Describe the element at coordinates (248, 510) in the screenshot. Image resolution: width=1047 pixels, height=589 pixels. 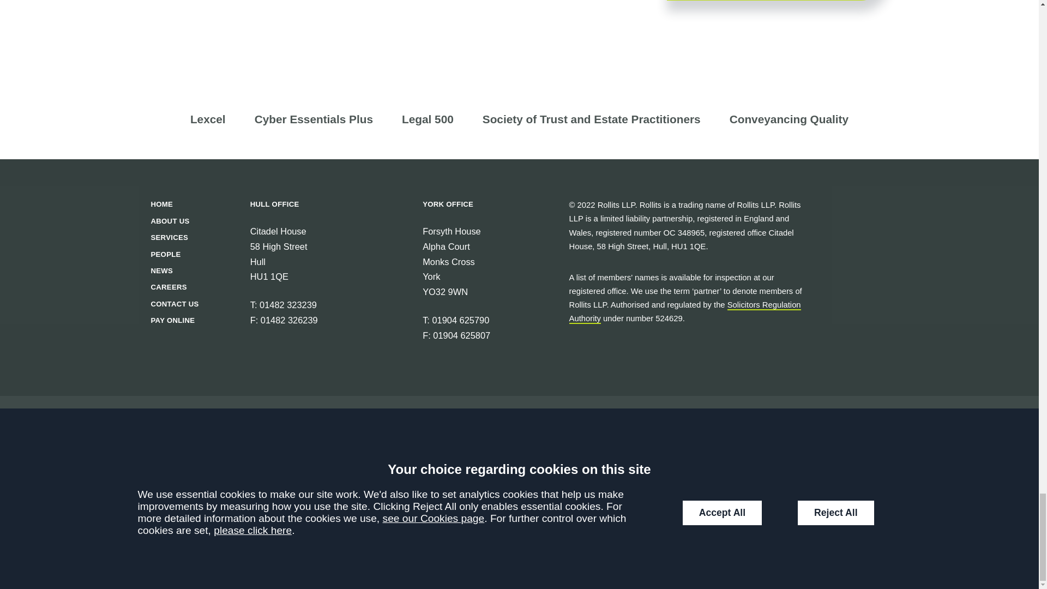
I see `Search the site` at that location.